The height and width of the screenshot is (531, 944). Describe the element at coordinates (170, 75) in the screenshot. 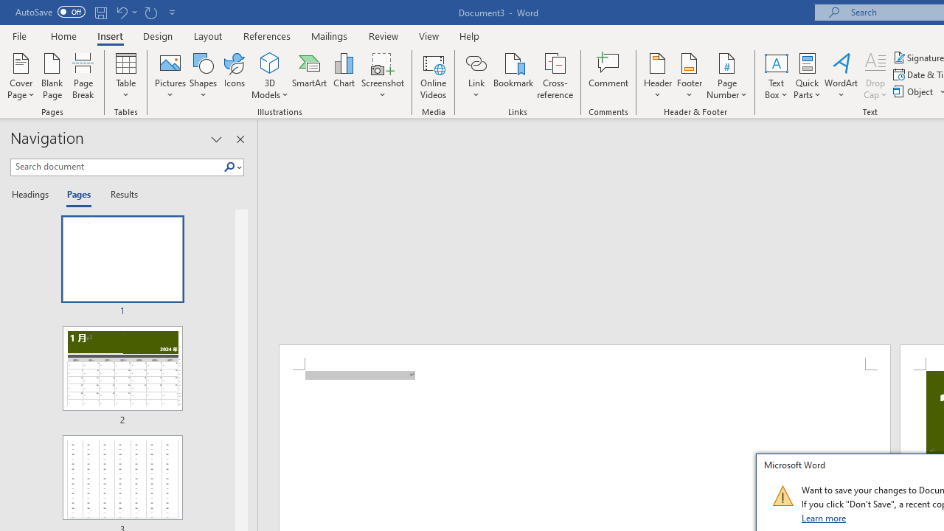

I see `Pictures` at that location.